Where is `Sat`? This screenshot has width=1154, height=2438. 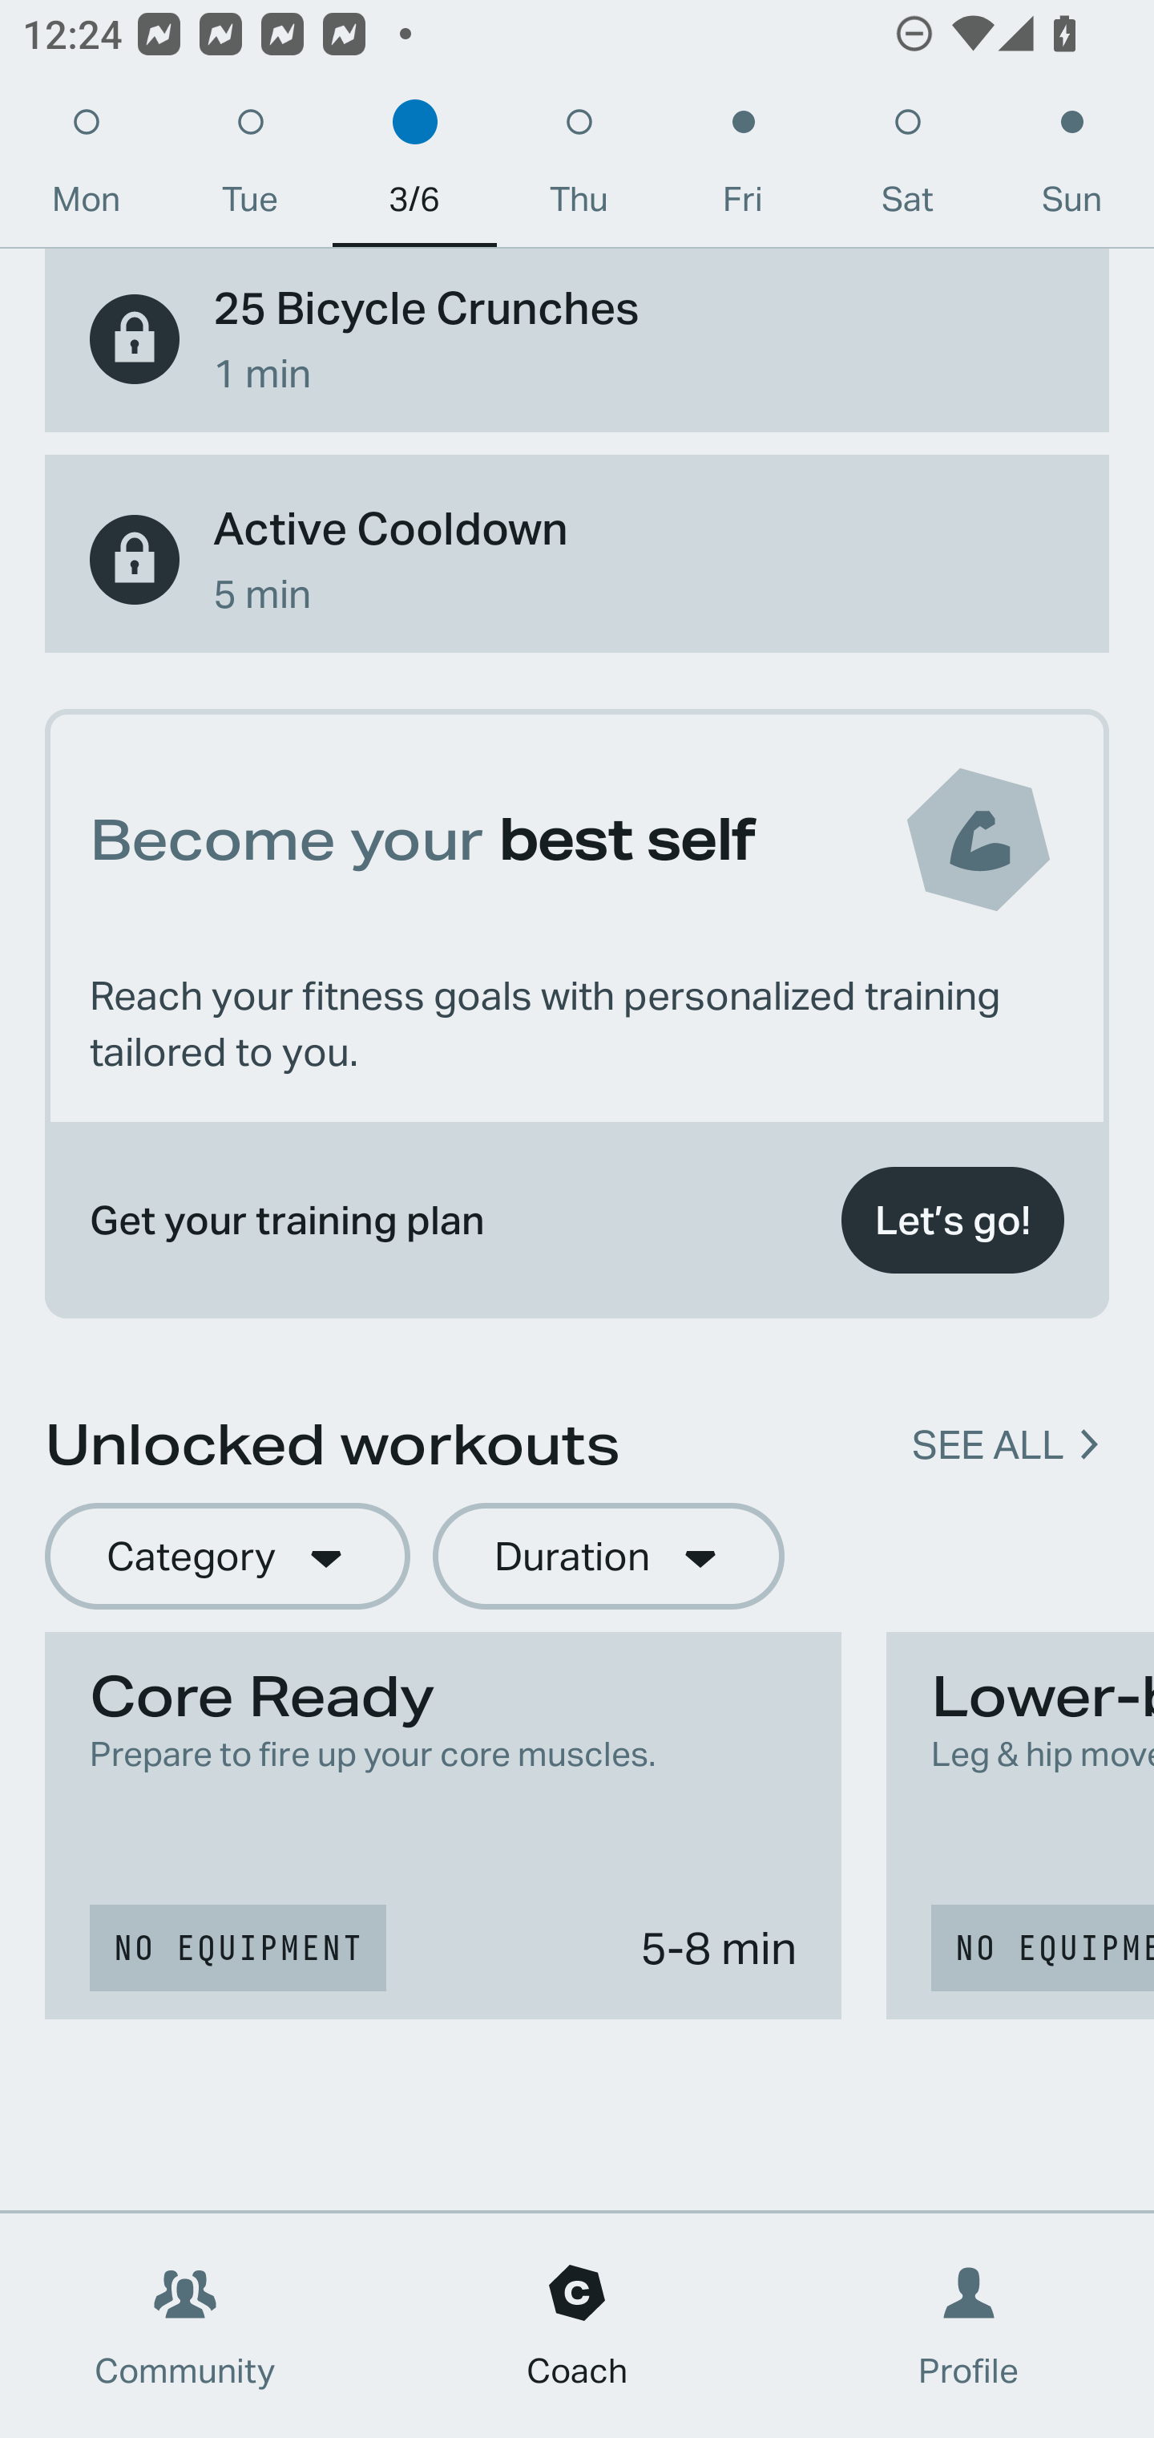 Sat is located at coordinates (907, 168).